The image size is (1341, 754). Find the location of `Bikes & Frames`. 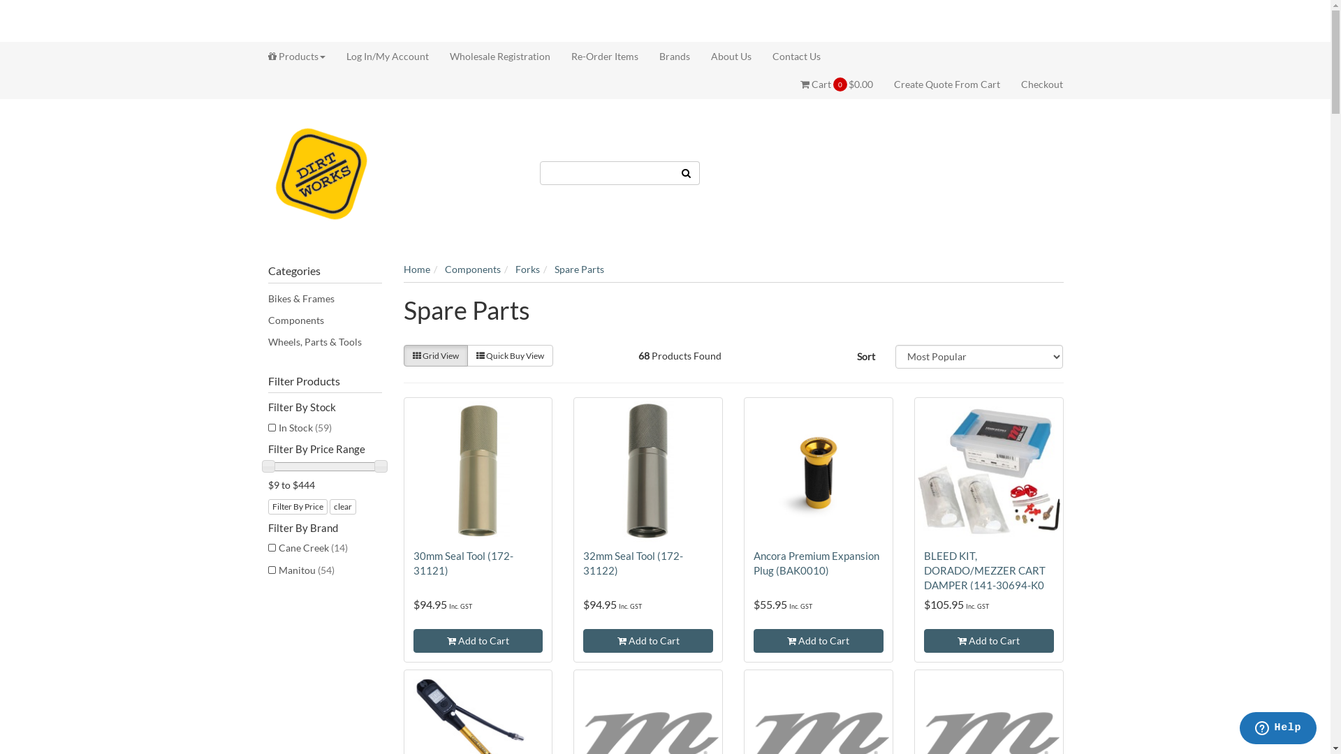

Bikes & Frames is located at coordinates (325, 299).